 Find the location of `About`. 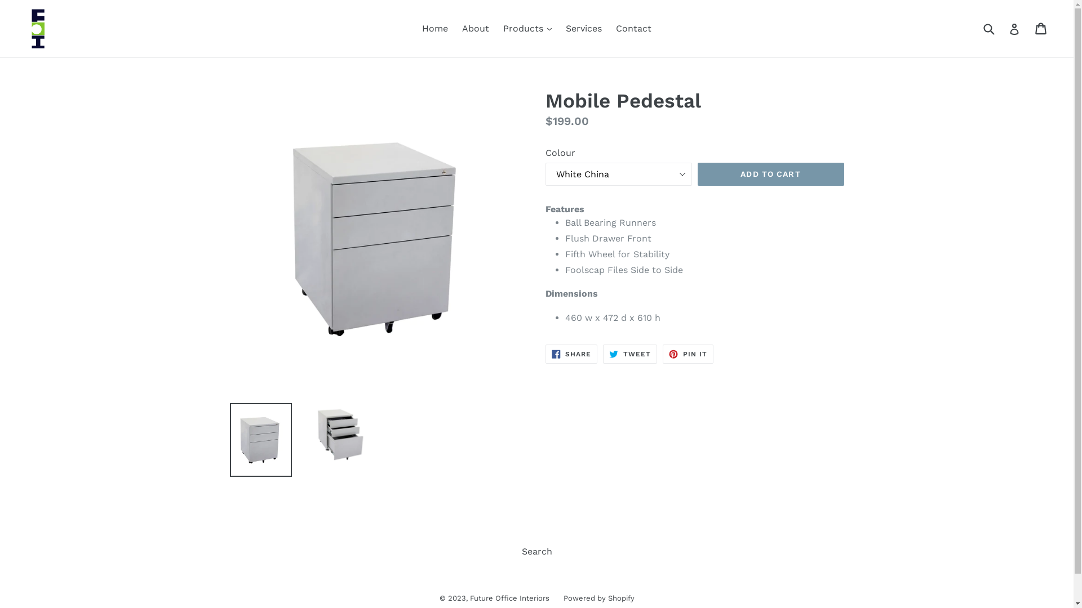

About is located at coordinates (476, 29).